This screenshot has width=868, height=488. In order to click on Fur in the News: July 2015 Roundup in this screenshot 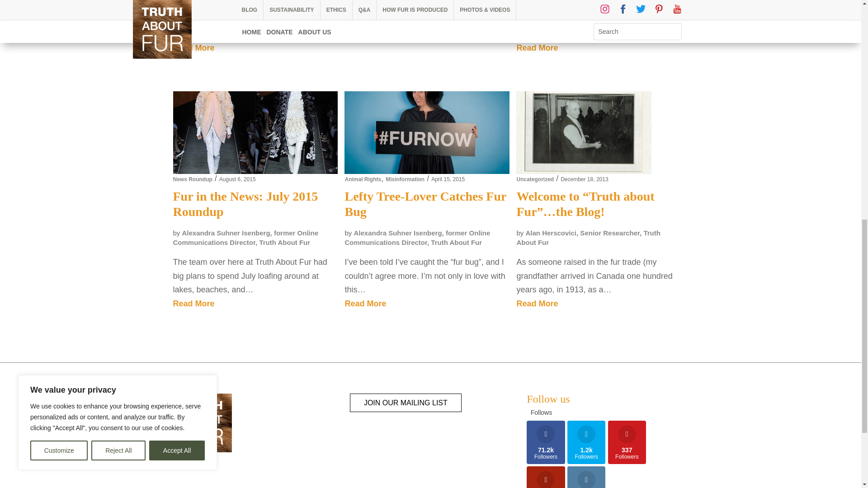, I will do `click(255, 133)`.